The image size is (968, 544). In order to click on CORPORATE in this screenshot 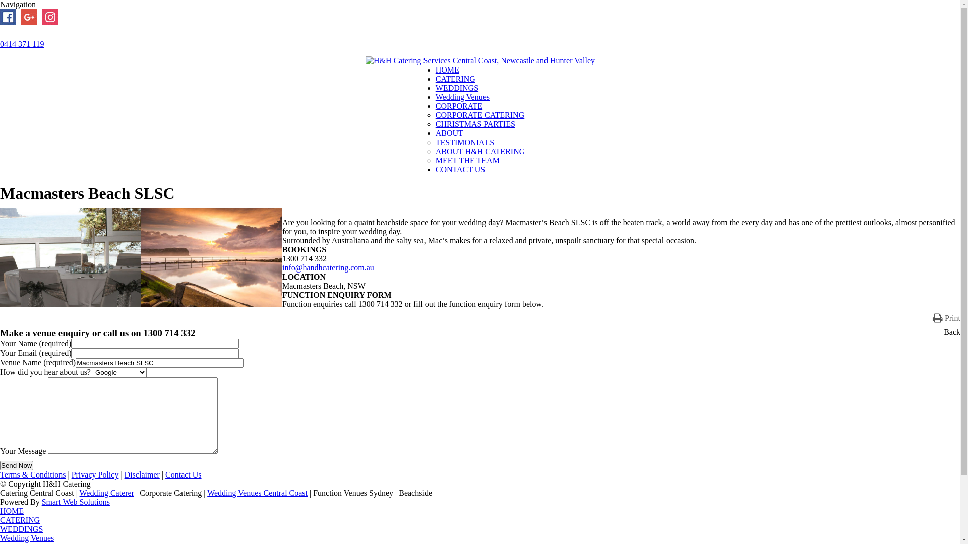, I will do `click(459, 106)`.